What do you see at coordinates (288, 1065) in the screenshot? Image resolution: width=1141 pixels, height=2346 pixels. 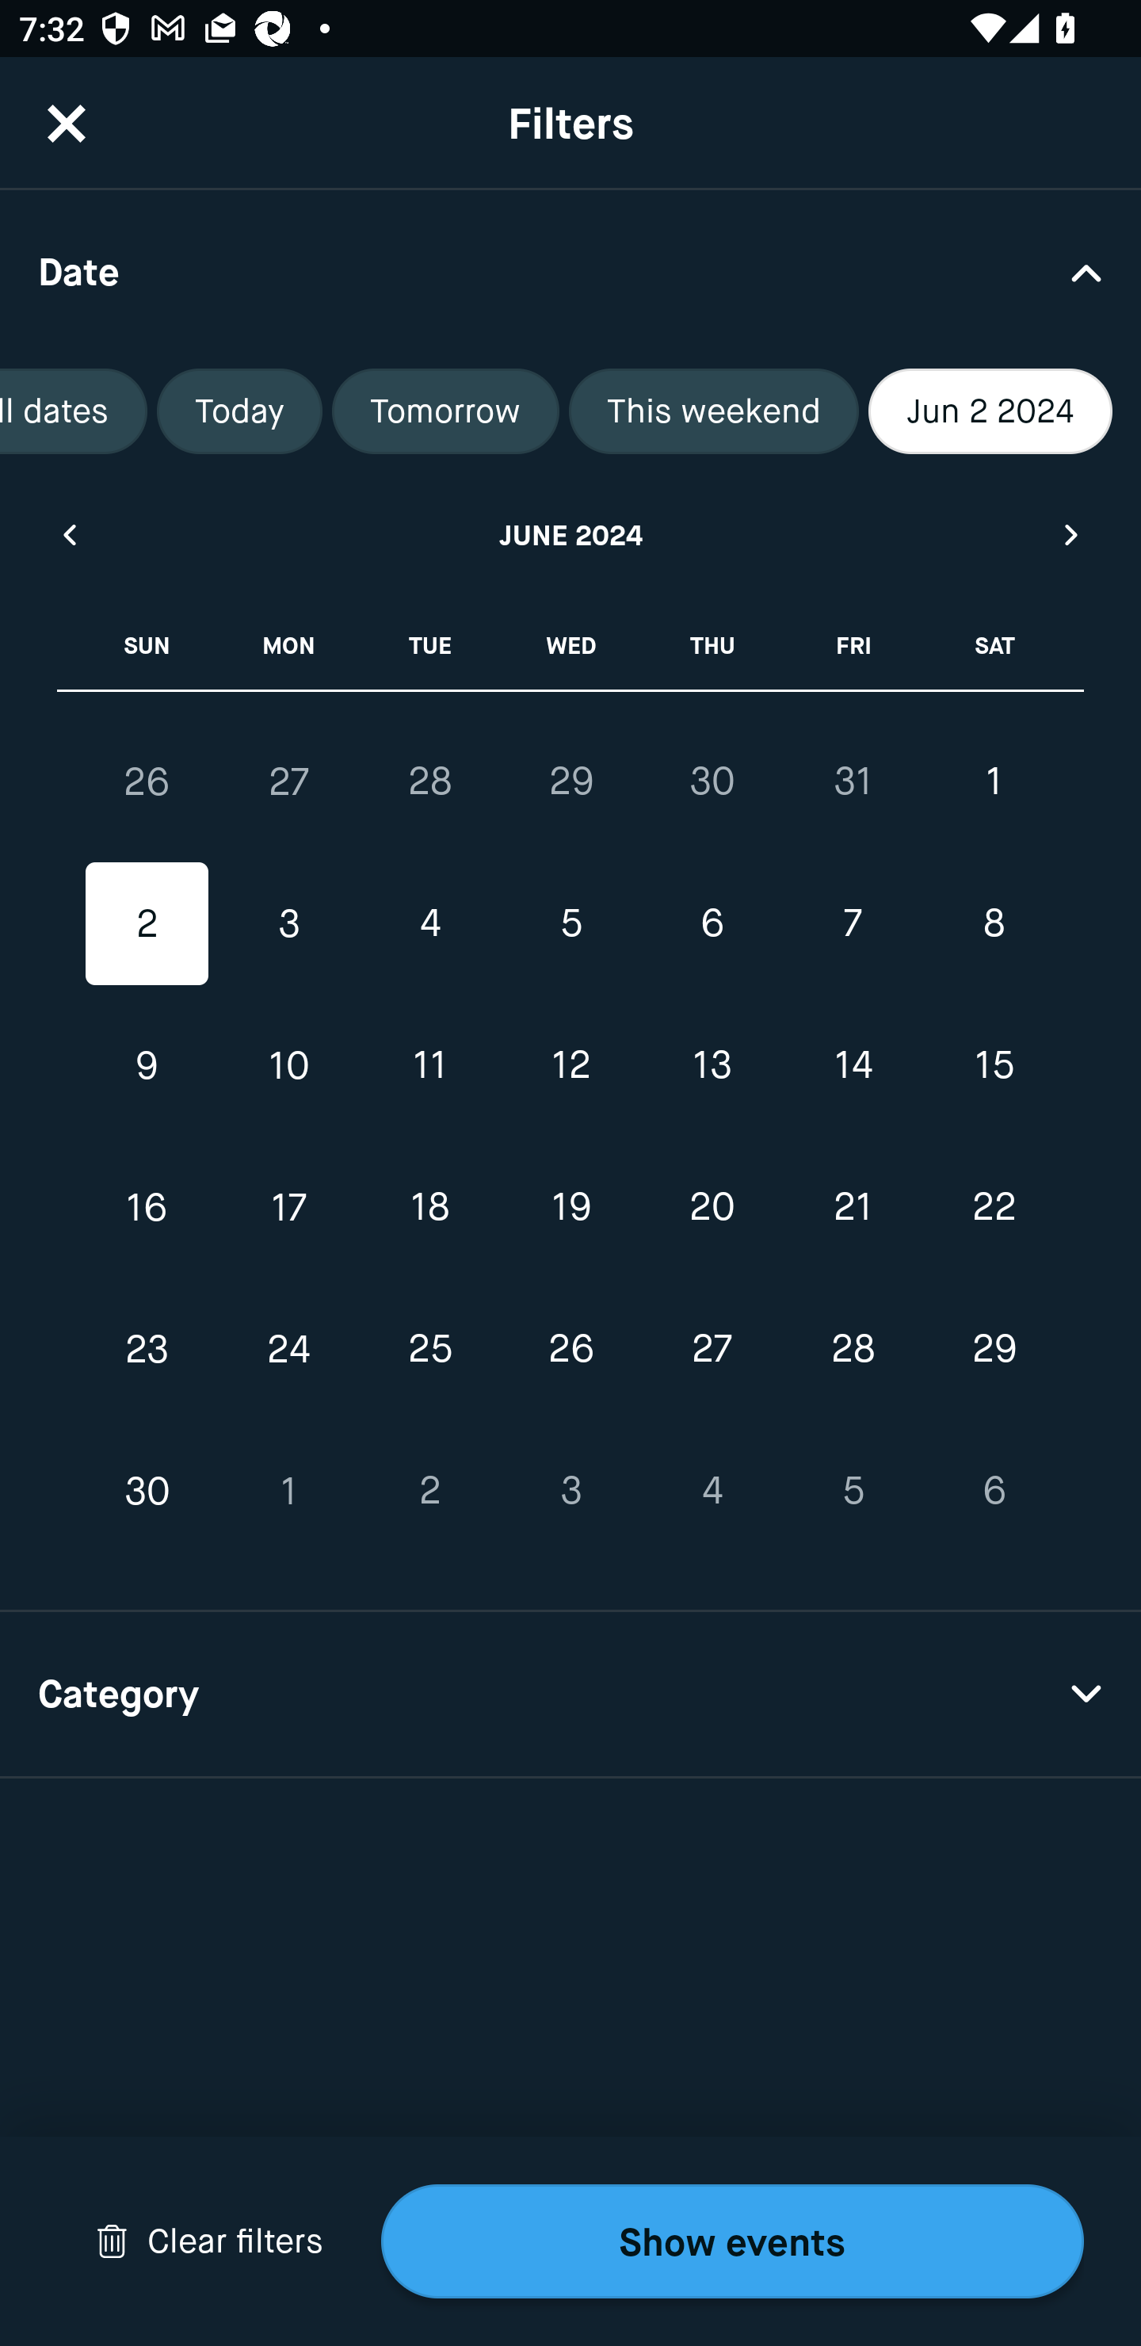 I see `10` at bounding box center [288, 1065].